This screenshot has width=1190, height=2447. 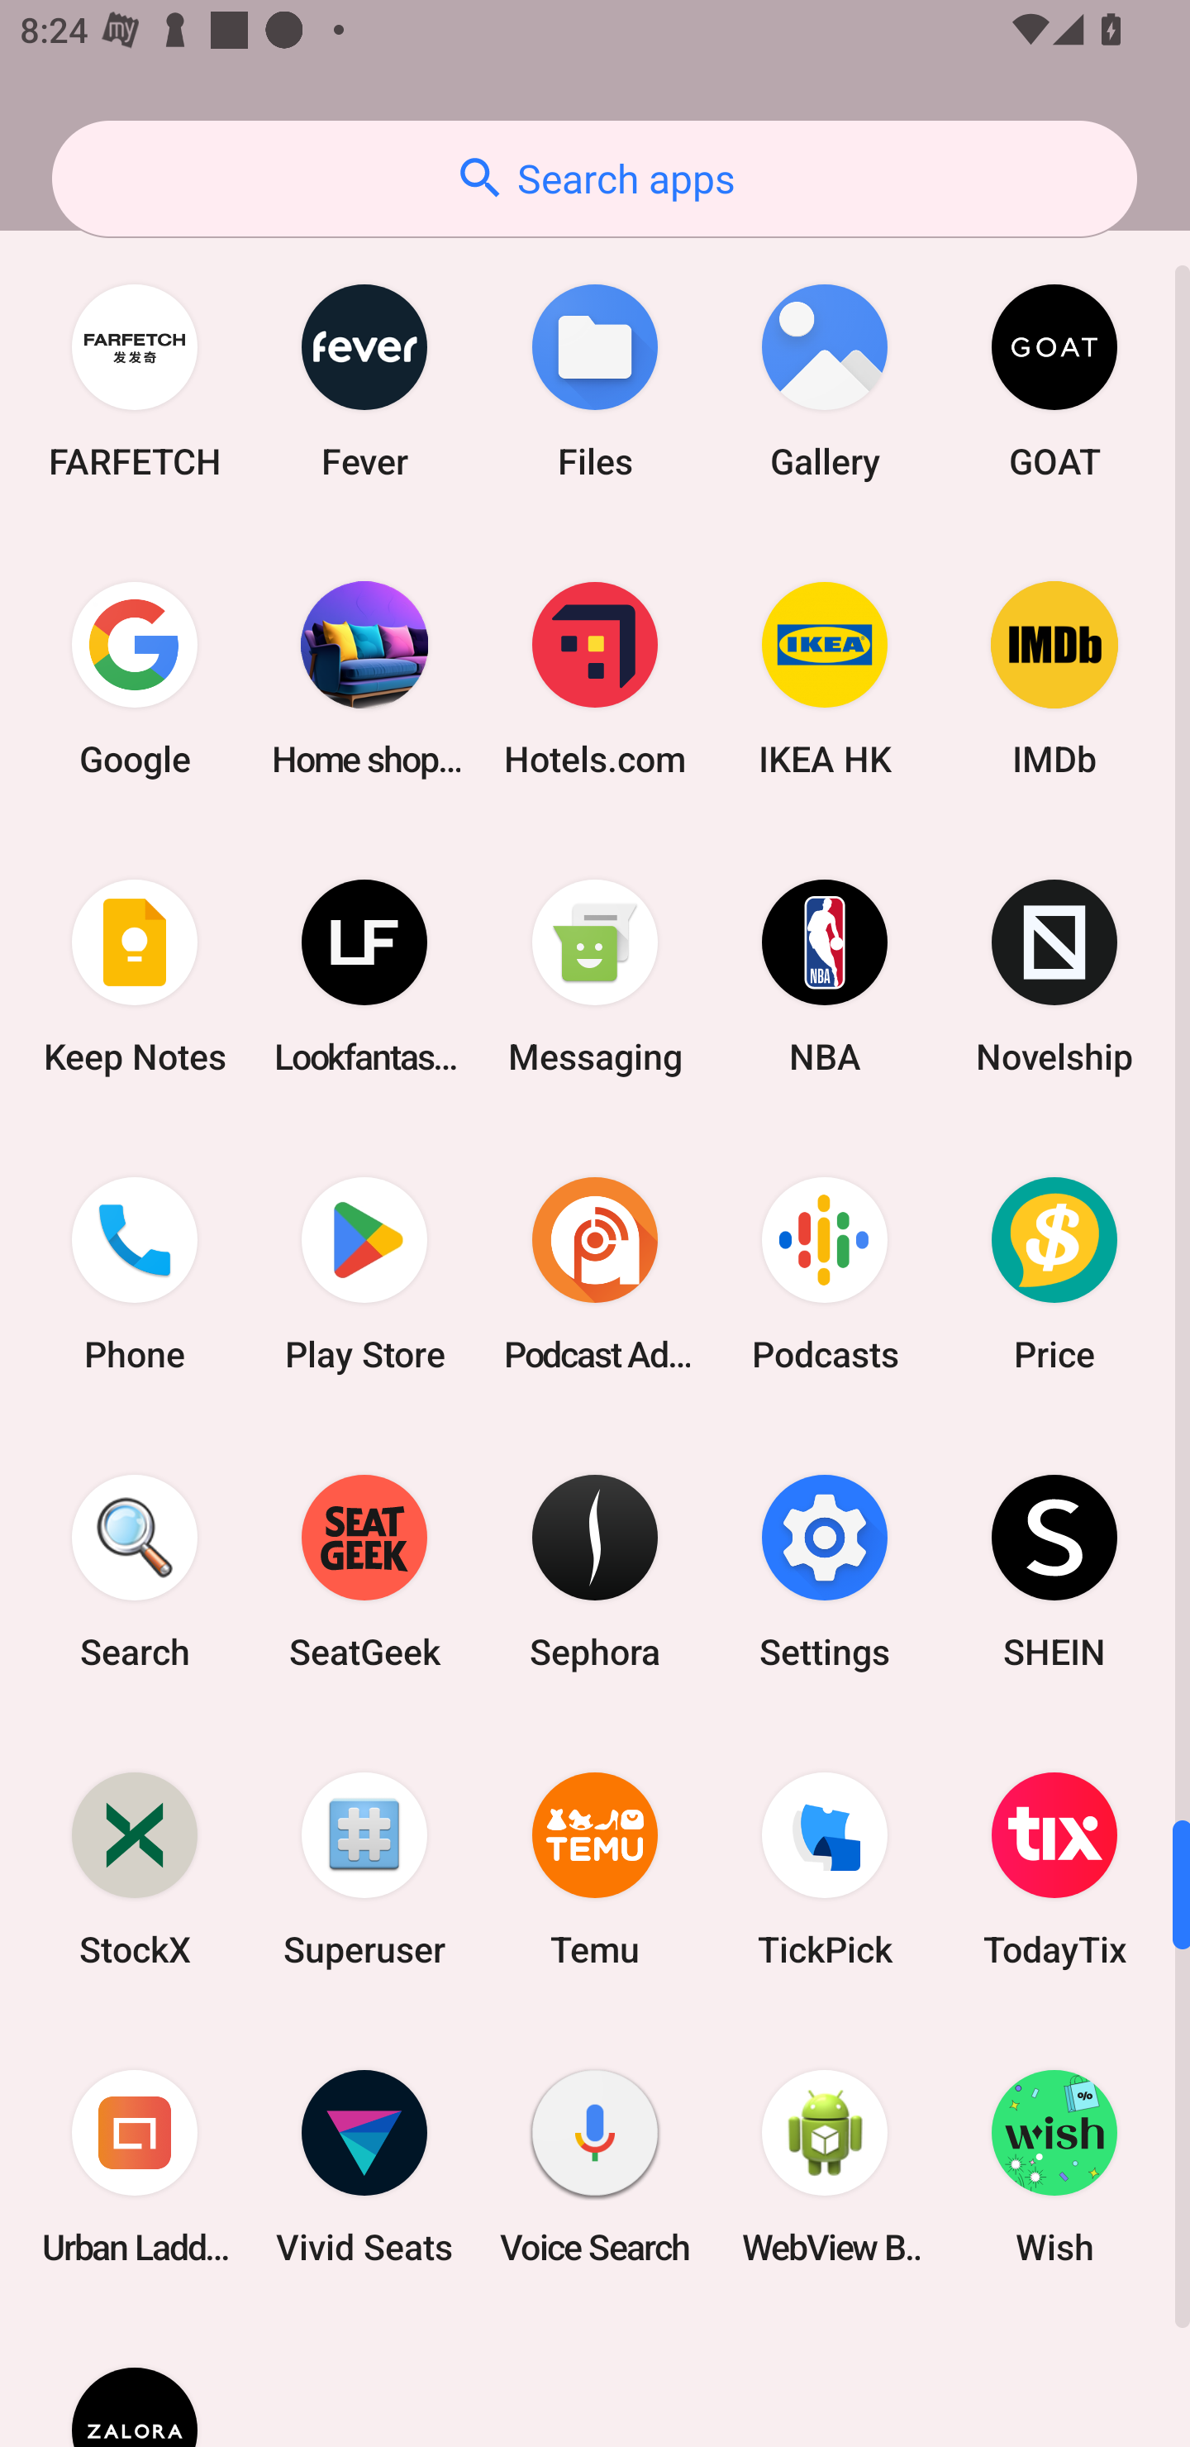 I want to click on Temu, so click(x=595, y=1869).